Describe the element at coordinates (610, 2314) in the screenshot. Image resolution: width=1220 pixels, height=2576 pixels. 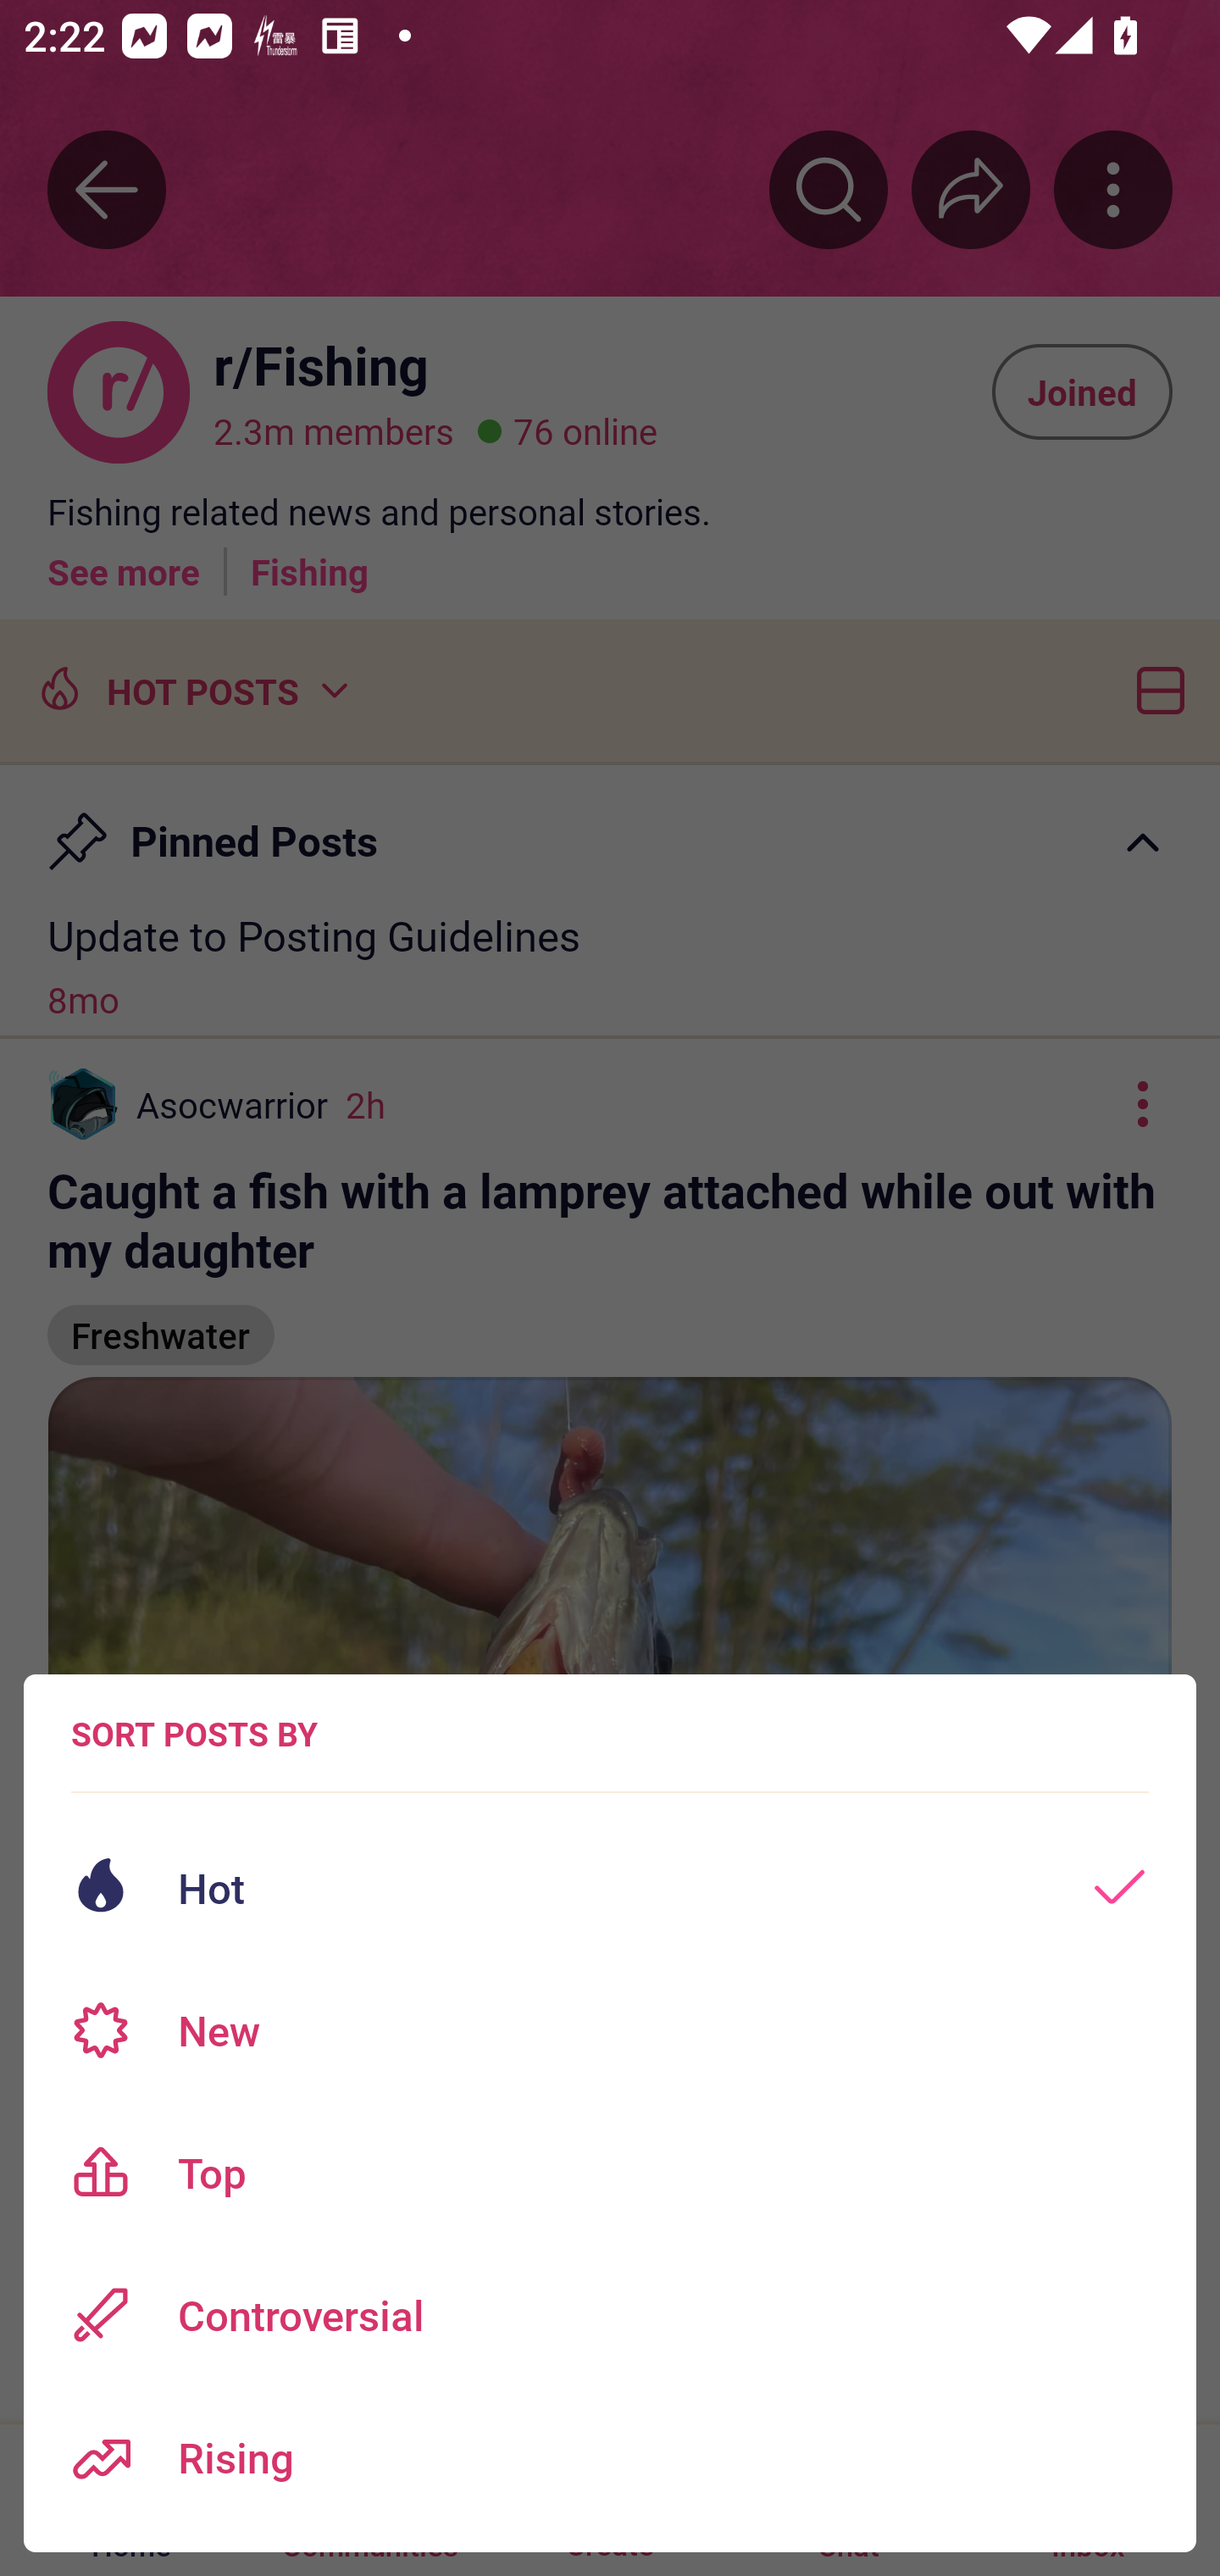
I see `Controversial` at that location.